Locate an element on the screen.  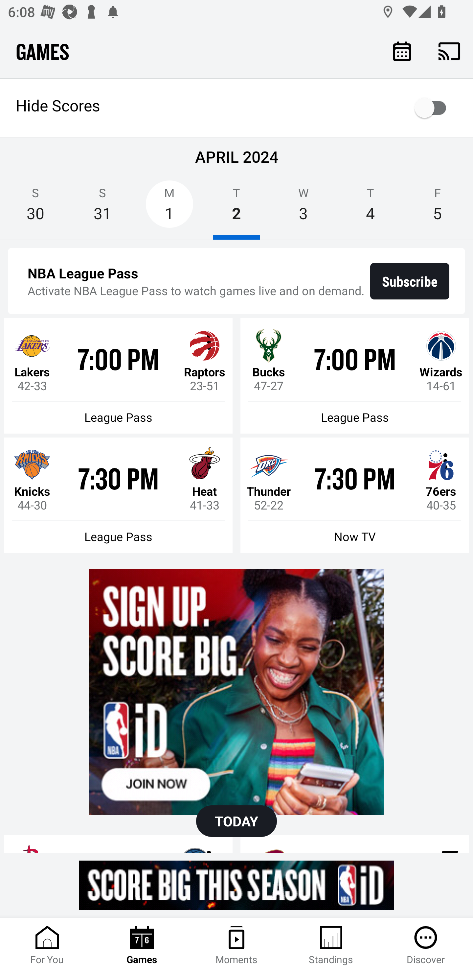
T 4 is located at coordinates (370, 208).